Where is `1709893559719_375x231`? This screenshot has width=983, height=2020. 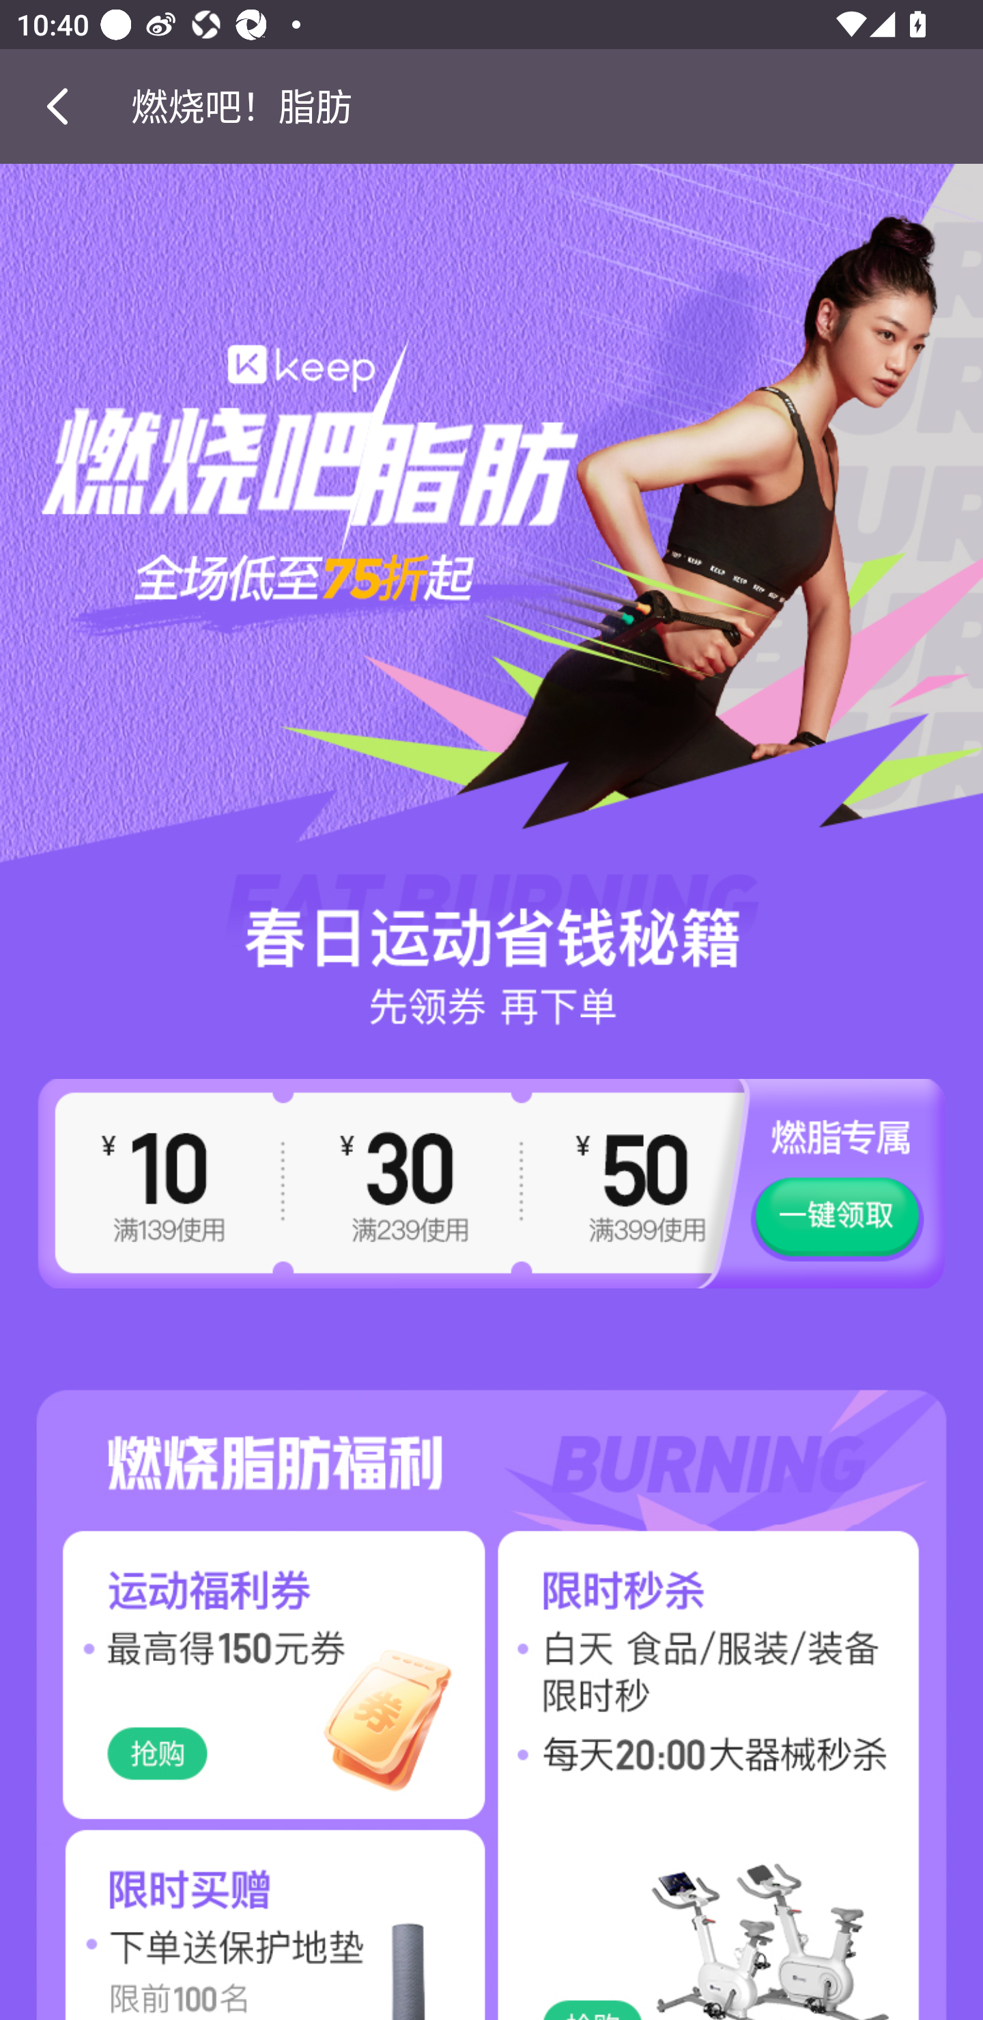
1709893559719_375x231 is located at coordinates (737, 1675).